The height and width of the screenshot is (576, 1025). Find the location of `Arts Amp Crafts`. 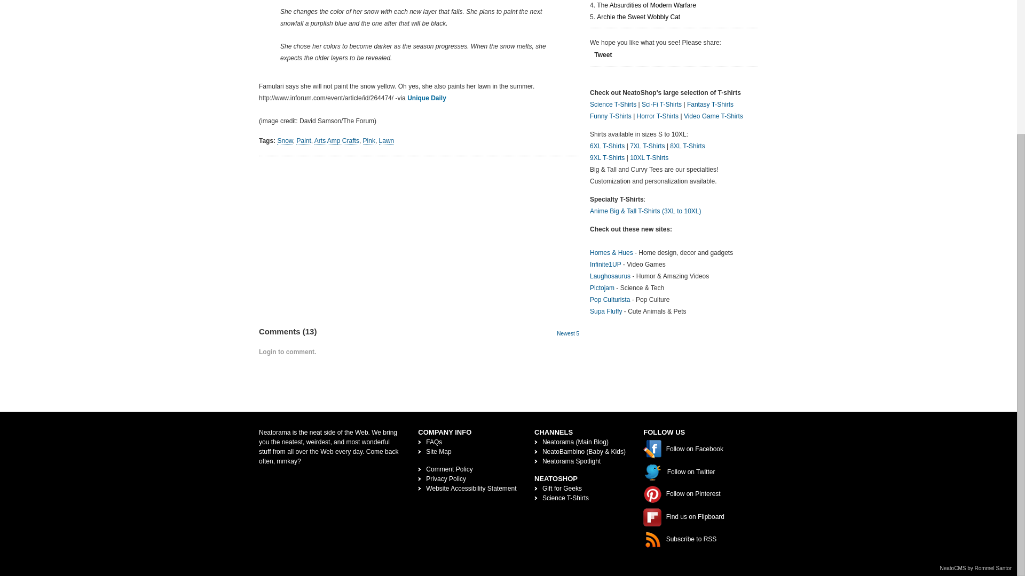

Arts Amp Crafts is located at coordinates (337, 141).